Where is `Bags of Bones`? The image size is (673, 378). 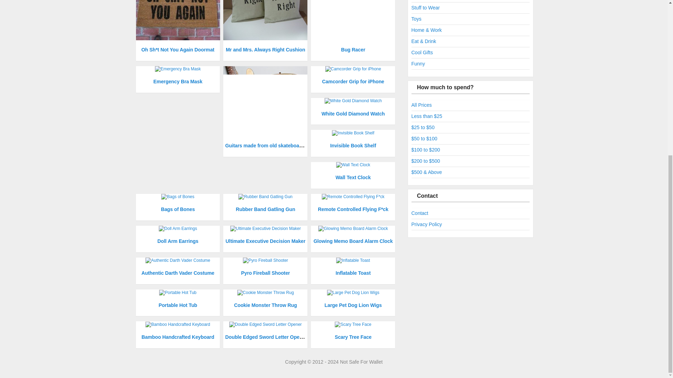
Bags of Bones is located at coordinates (178, 209).